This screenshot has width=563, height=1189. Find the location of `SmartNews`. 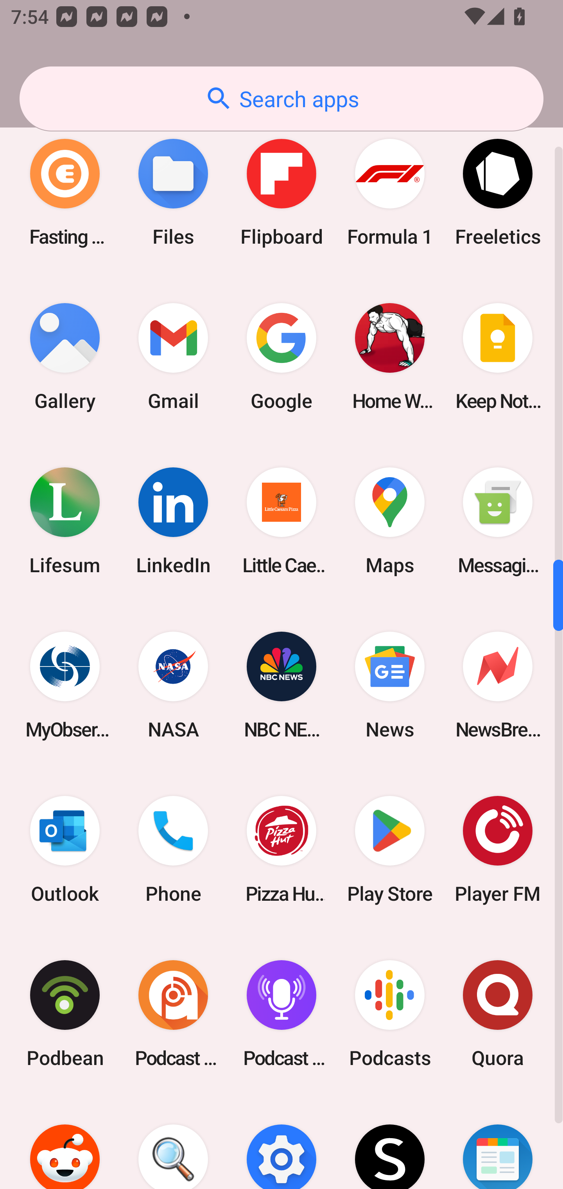

SmartNews is located at coordinates (498, 1142).